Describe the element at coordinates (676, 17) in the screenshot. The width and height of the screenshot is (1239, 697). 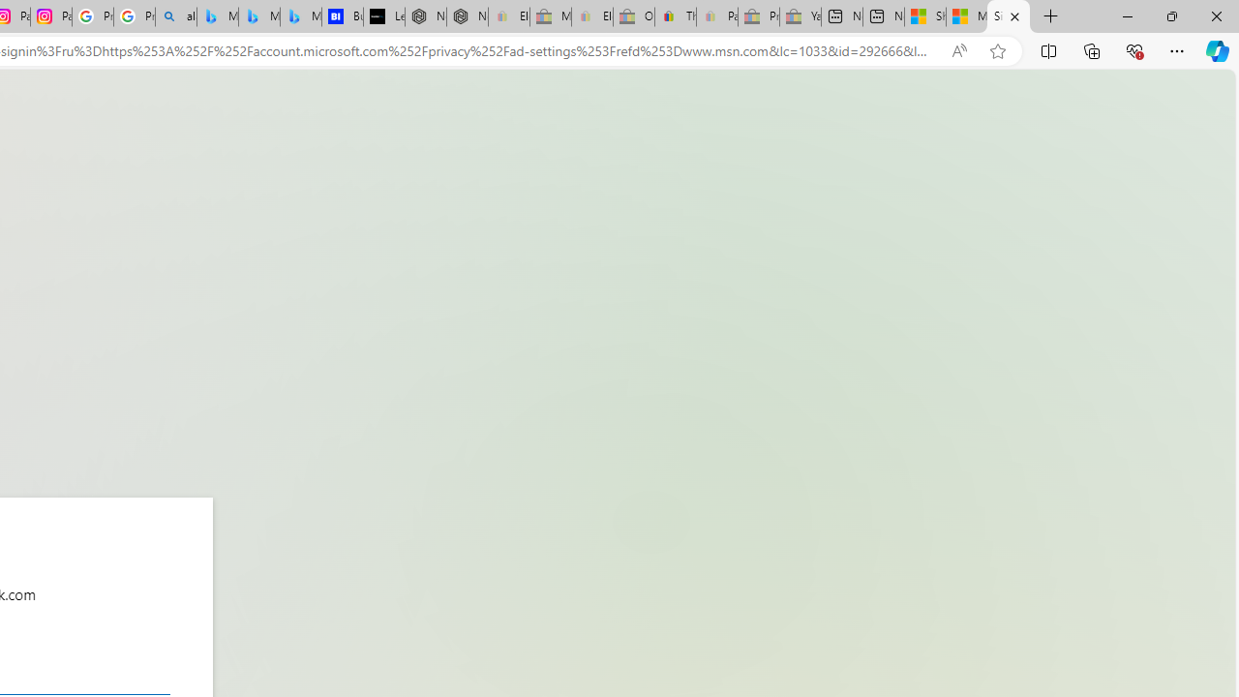
I see `Threats and offensive language policy | eBay` at that location.